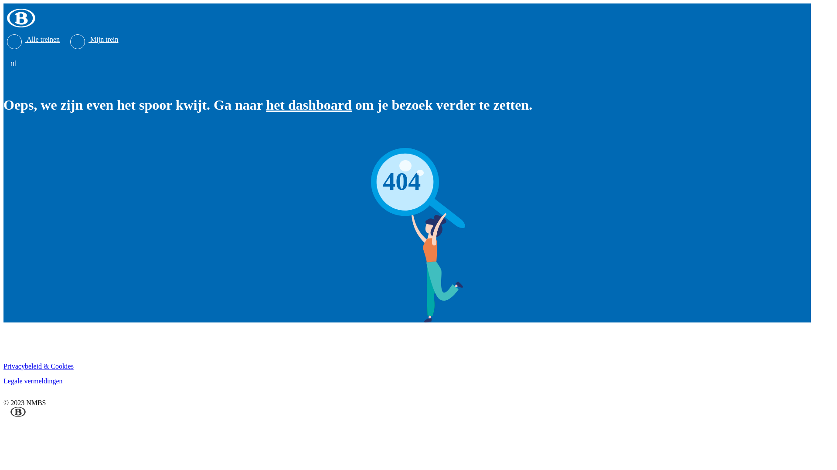  I want to click on het dashboard, so click(309, 105).